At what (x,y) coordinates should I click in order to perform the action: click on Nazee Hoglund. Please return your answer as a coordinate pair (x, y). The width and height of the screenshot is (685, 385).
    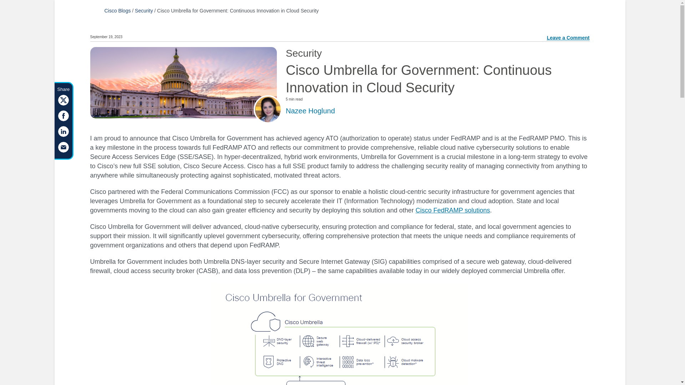
    Looking at the image, I should click on (310, 111).